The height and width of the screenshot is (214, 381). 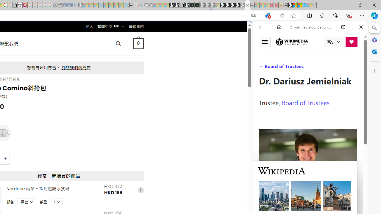 What do you see at coordinates (300, 5) in the screenshot?
I see `Earth has six continents not seven, radical new study claims` at bounding box center [300, 5].